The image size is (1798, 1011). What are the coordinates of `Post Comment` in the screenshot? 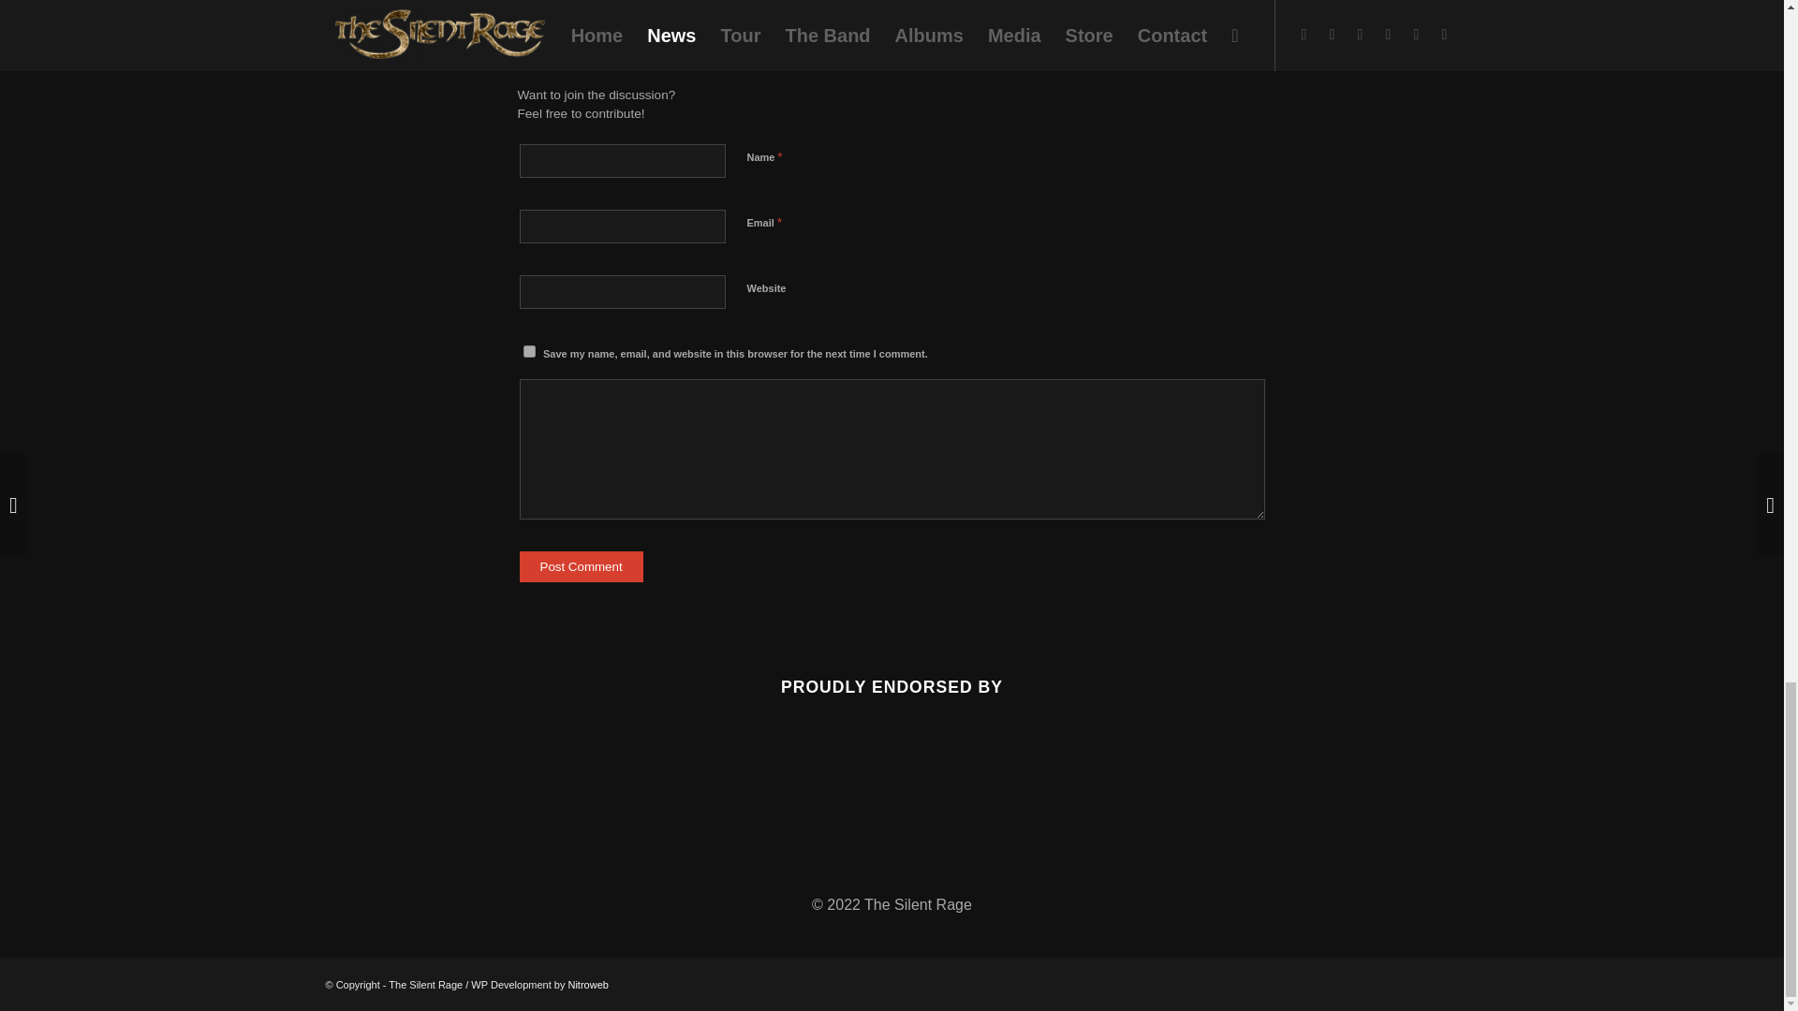 It's located at (581, 566).